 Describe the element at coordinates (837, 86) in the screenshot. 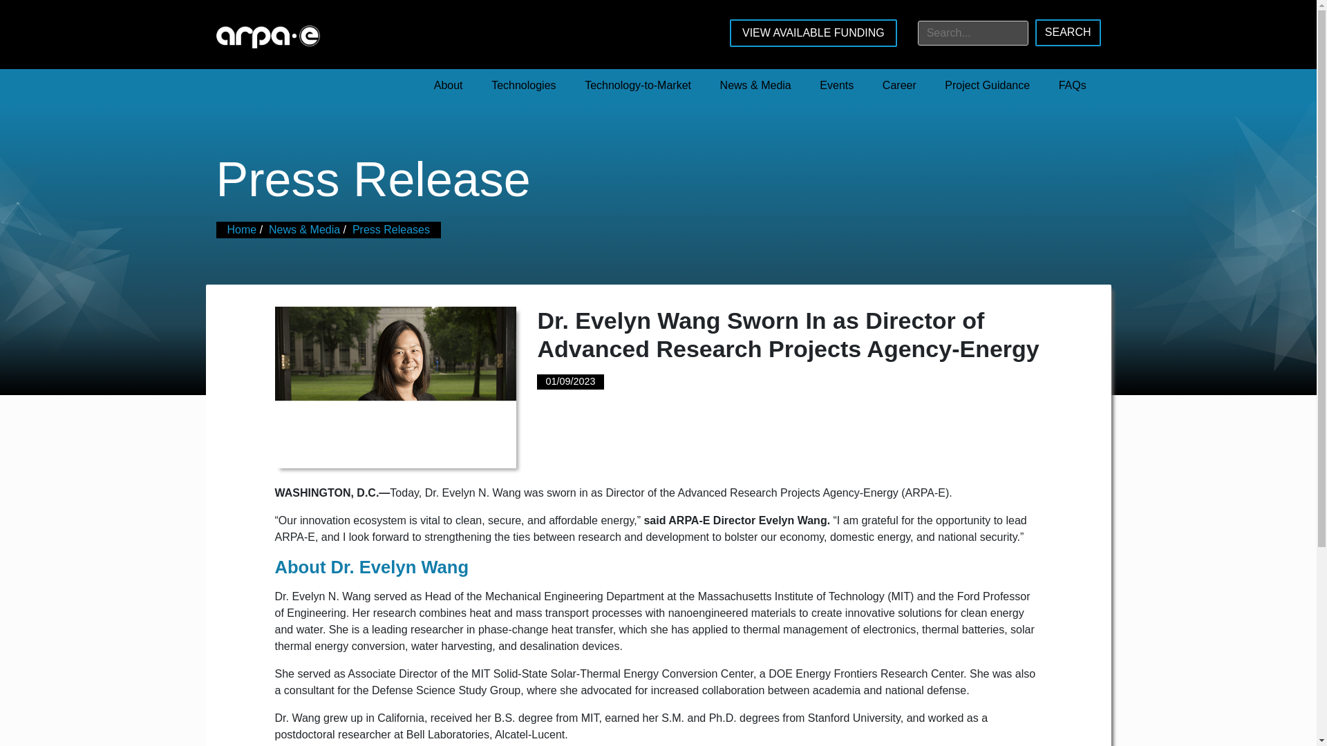

I see `Events` at that location.